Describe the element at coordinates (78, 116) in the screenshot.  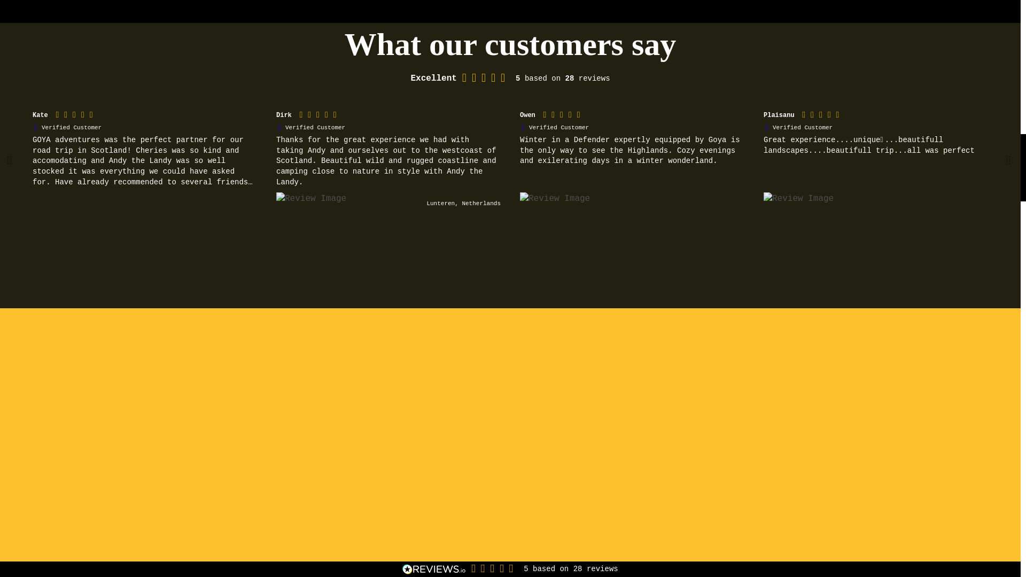
I see `5 Stars` at that location.